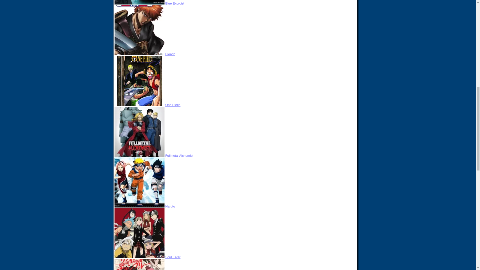 Image resolution: width=480 pixels, height=270 pixels. I want to click on Soul Eater, so click(172, 257).